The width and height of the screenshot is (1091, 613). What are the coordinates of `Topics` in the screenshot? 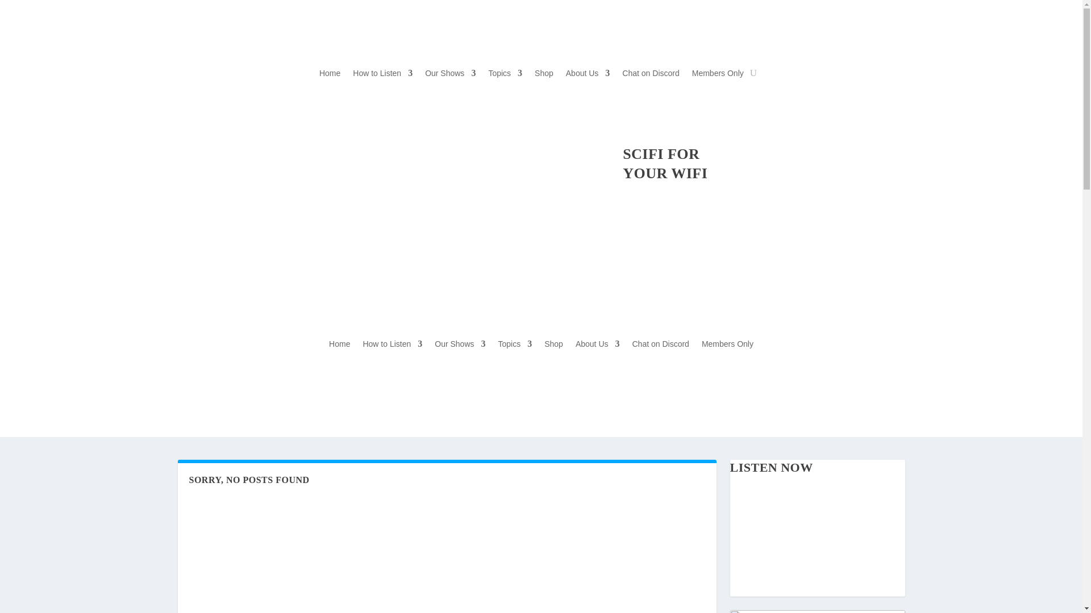 It's located at (505, 75).